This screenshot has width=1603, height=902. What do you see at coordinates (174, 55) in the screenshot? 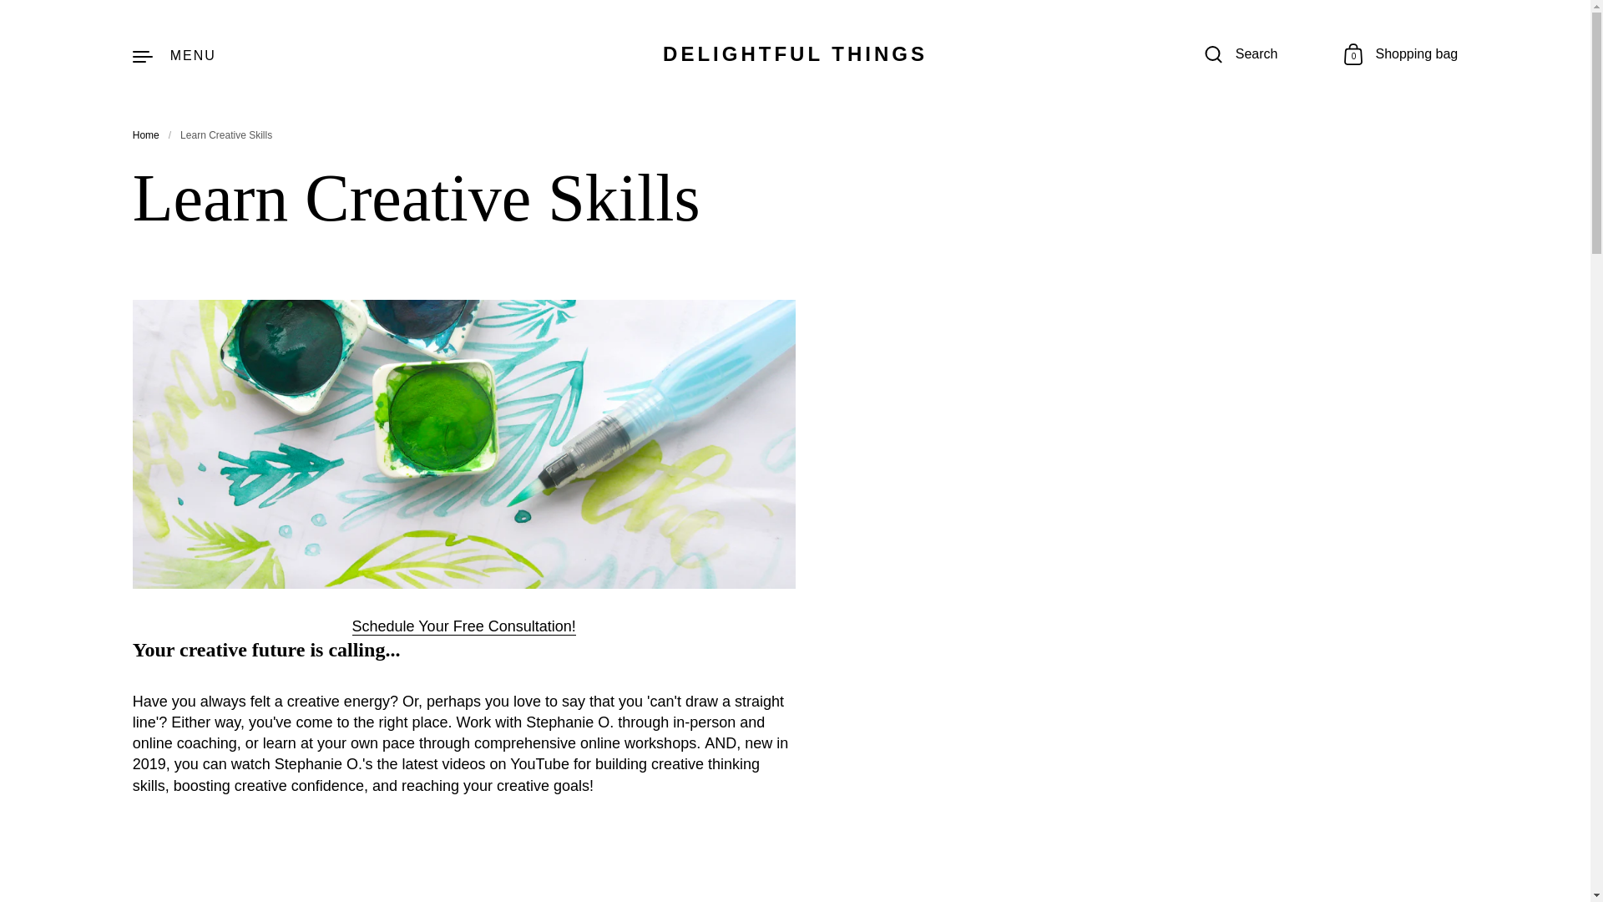
I see `Home` at bounding box center [174, 55].